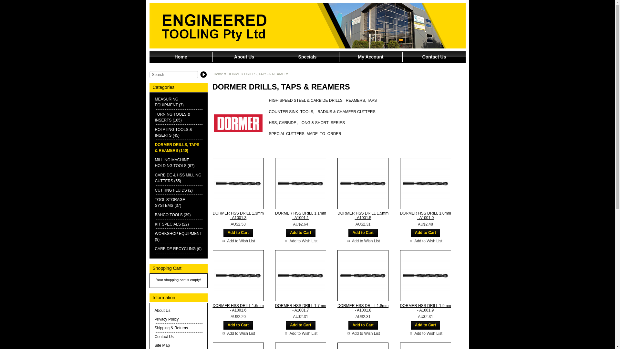 This screenshot has width=620, height=349. I want to click on About Us, so click(244, 57).